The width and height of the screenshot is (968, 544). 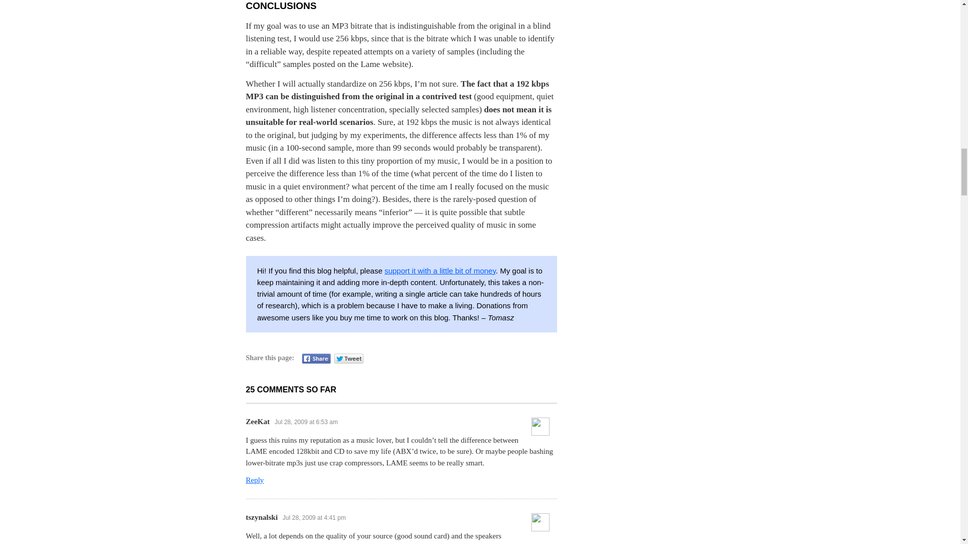 What do you see at coordinates (307, 422) in the screenshot?
I see `Jul 28, 2009 at 6:53 am` at bounding box center [307, 422].